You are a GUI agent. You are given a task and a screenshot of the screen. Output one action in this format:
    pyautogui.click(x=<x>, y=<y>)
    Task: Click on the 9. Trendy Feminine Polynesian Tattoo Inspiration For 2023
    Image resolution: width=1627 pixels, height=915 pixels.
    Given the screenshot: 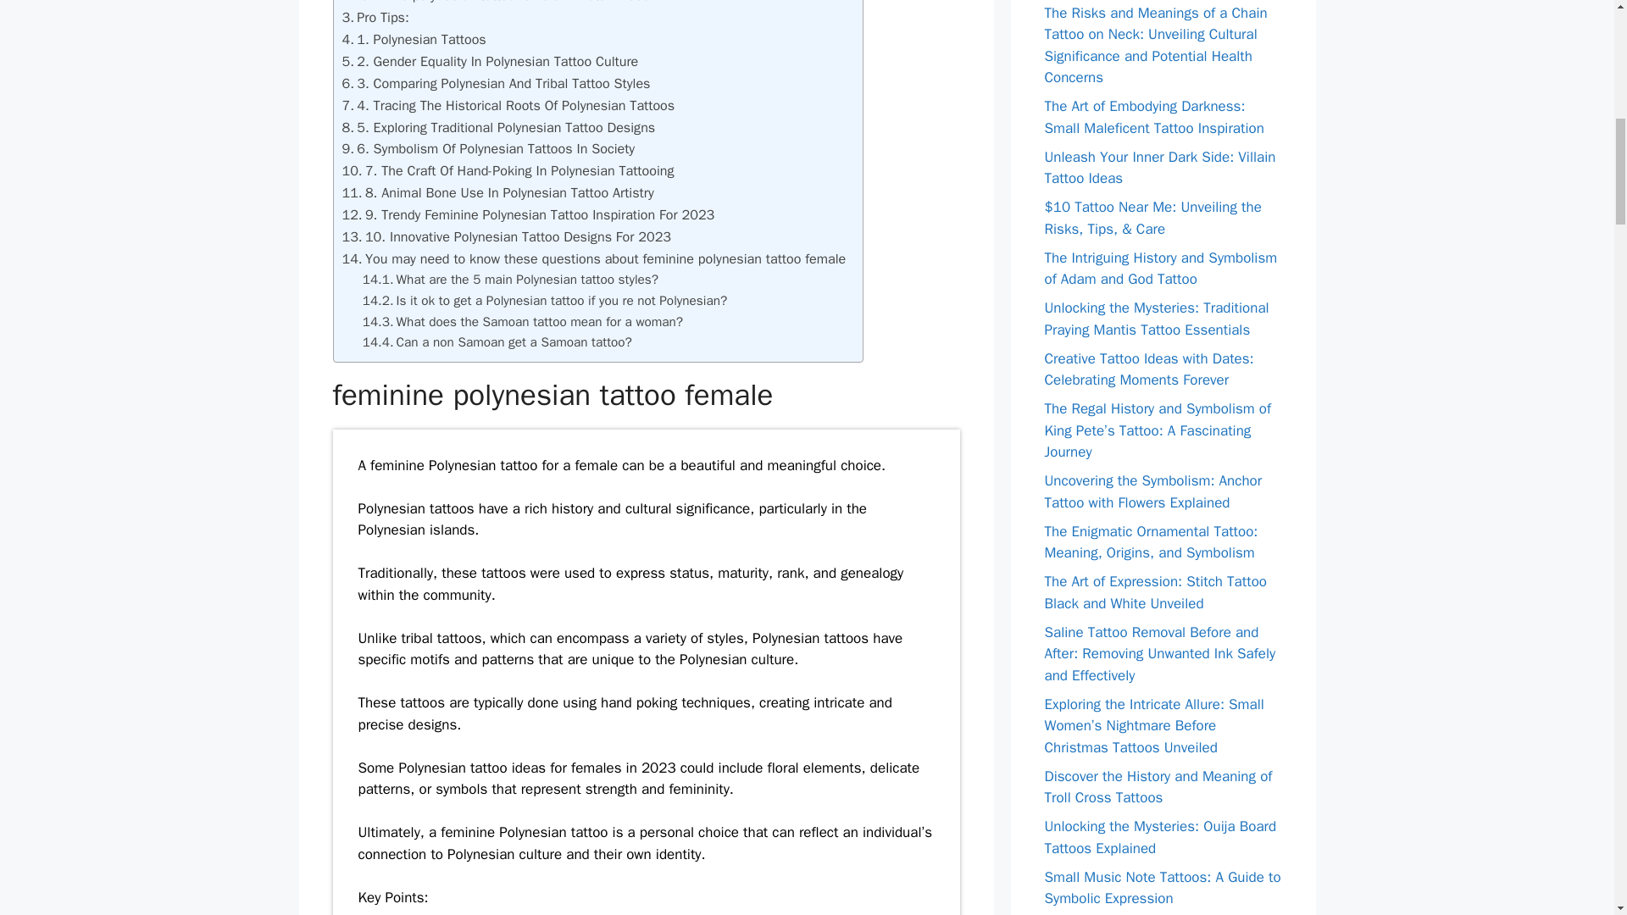 What is the action you would take?
    pyautogui.click(x=539, y=214)
    